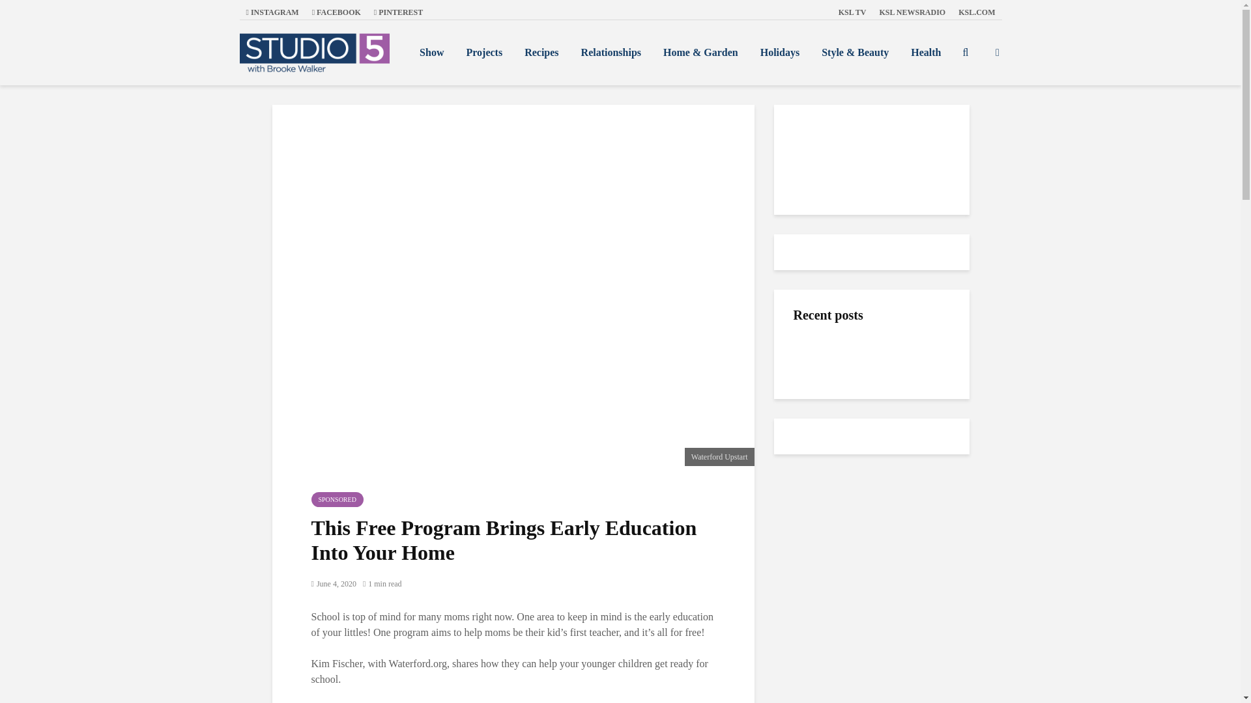  Describe the element at coordinates (977, 12) in the screenshot. I see `KSL.COM` at that location.